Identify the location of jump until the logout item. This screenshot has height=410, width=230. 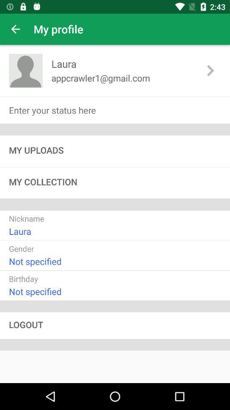
(115, 325).